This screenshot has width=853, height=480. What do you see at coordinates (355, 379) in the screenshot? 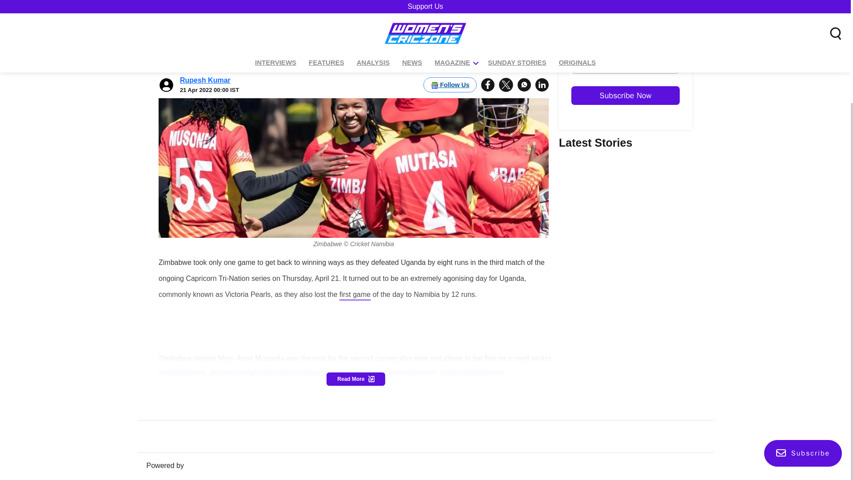
I see `Read More` at bounding box center [355, 379].